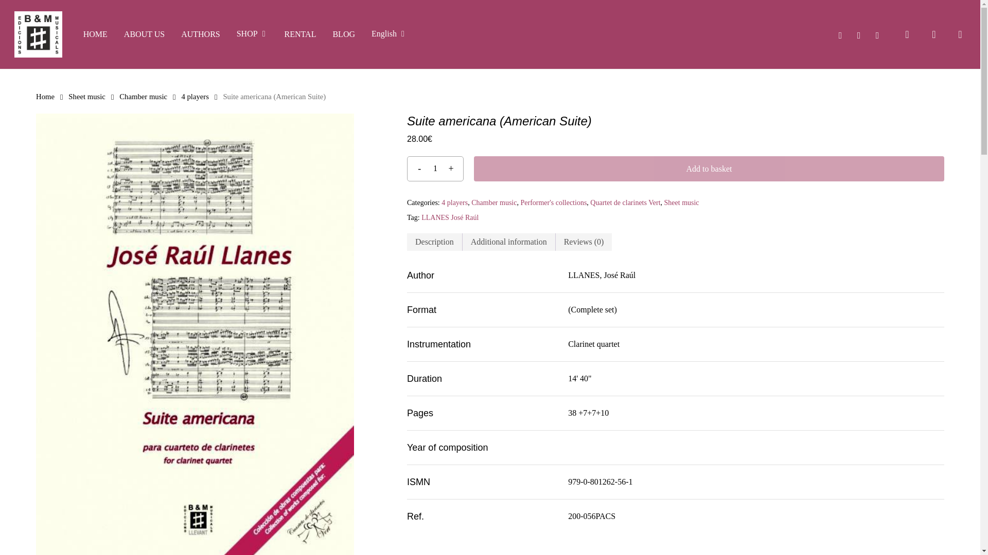 This screenshot has width=988, height=555. What do you see at coordinates (454, 202) in the screenshot?
I see `4 players` at bounding box center [454, 202].